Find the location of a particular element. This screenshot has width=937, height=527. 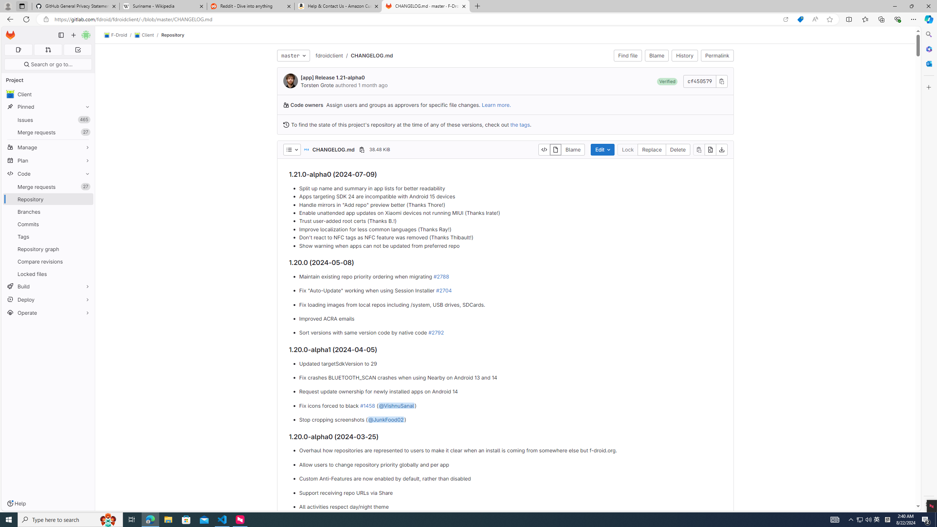

Delete is located at coordinates (678, 149).